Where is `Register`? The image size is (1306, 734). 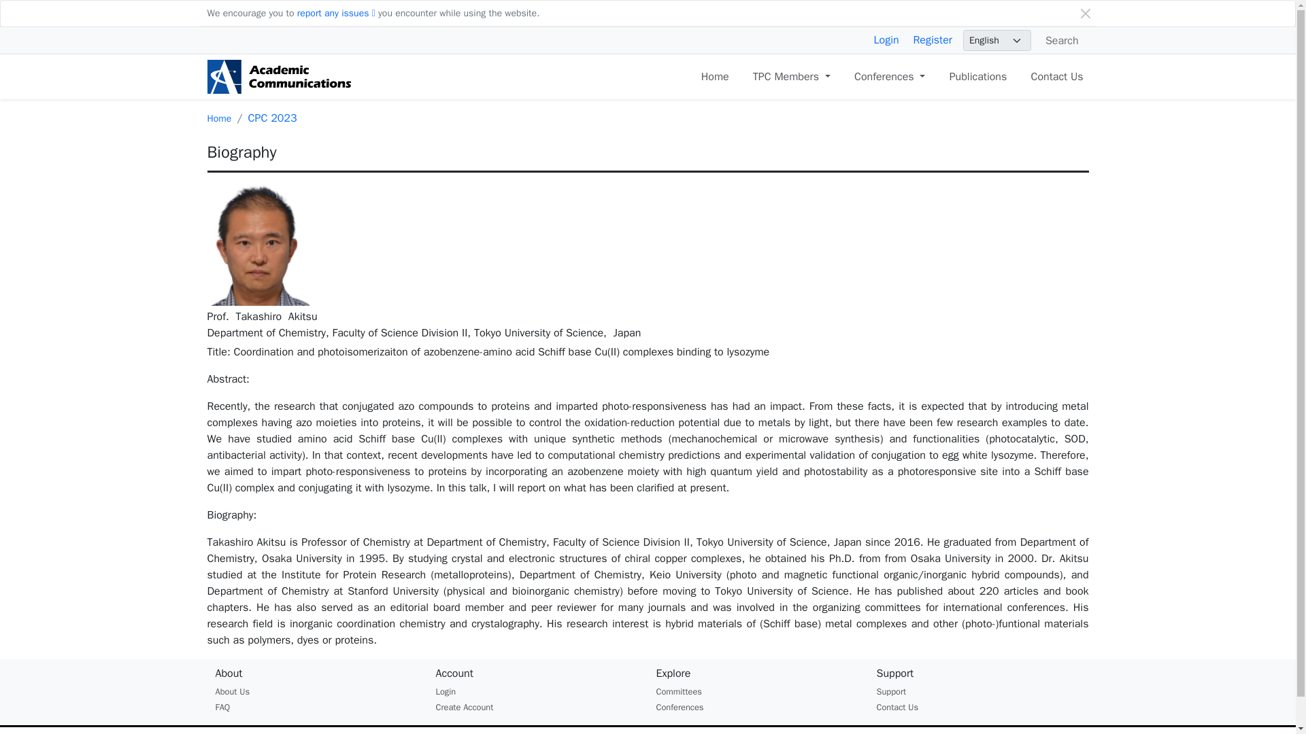 Register is located at coordinates (932, 39).